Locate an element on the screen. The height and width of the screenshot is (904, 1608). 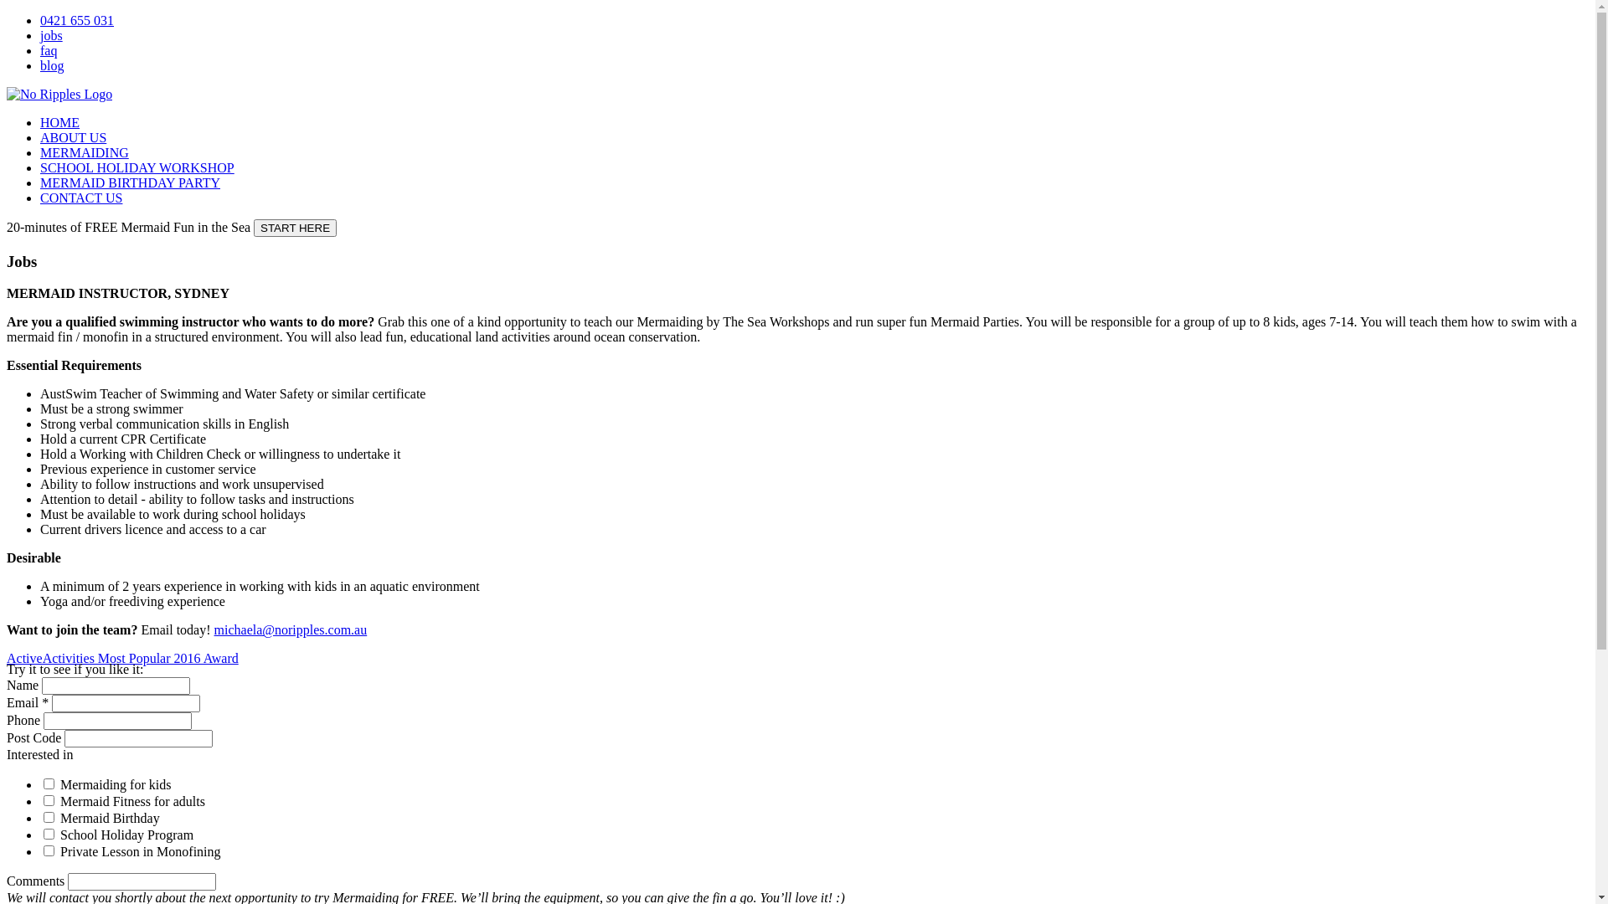
blog is located at coordinates (52, 65).